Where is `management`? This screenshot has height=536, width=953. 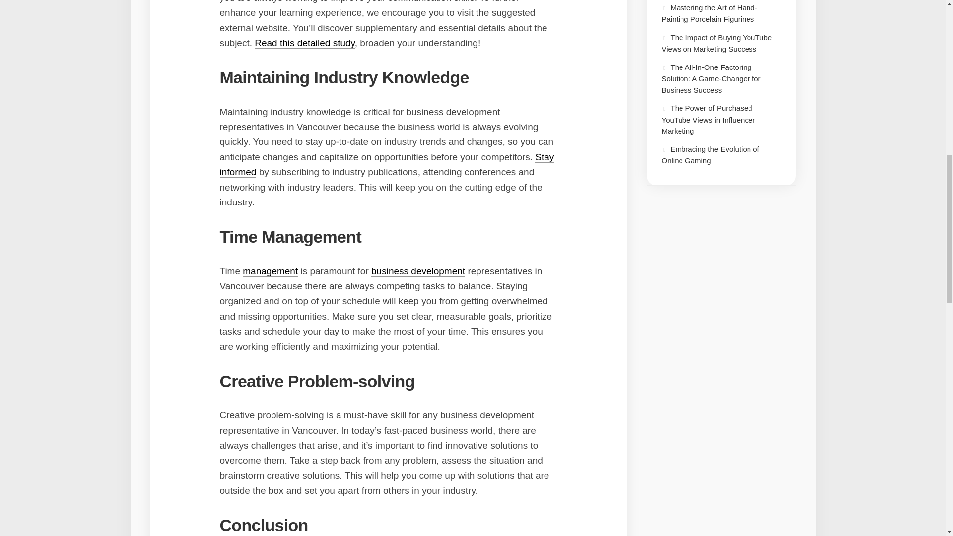
management is located at coordinates (270, 271).